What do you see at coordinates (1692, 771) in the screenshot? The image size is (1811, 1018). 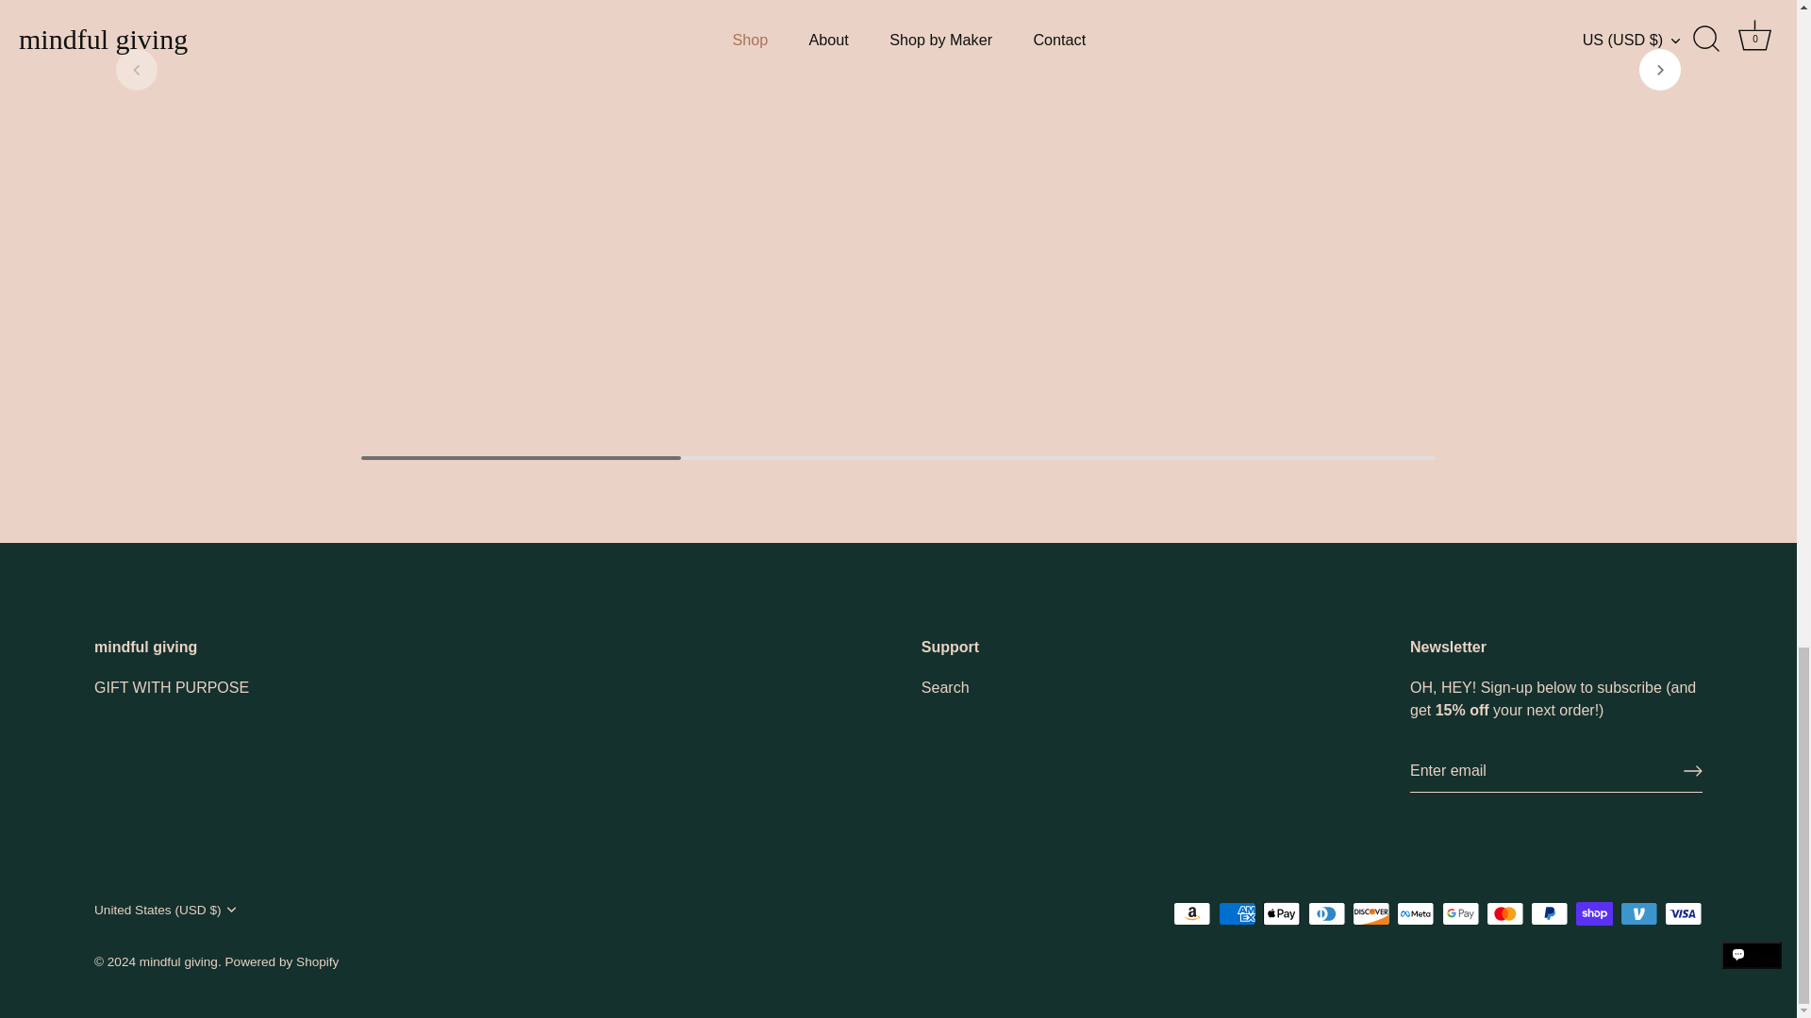 I see `RIGHT ARROW LONG` at bounding box center [1692, 771].